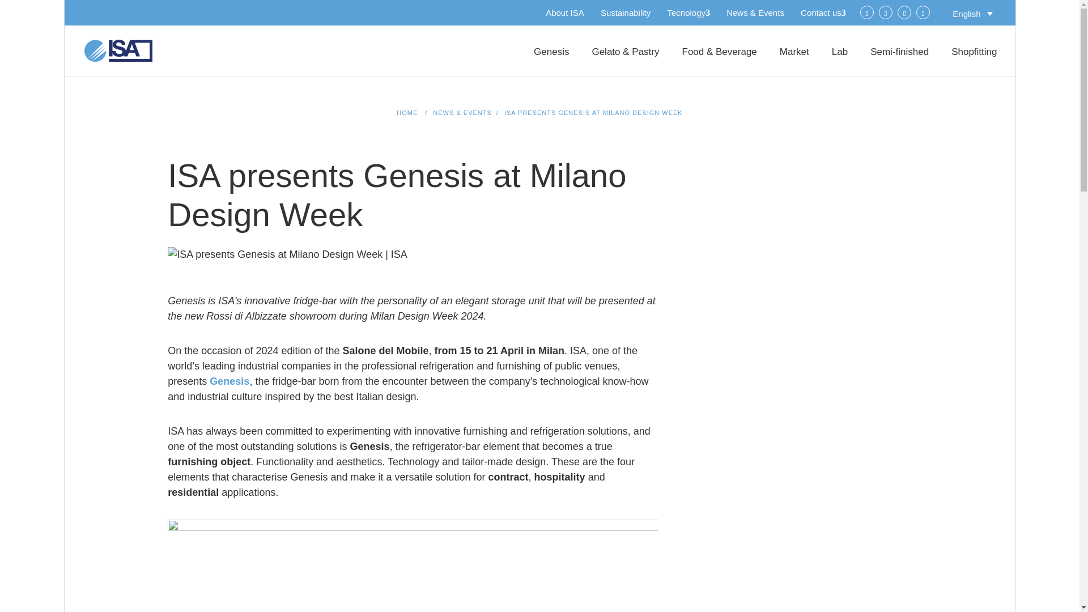 This screenshot has height=612, width=1088. What do you see at coordinates (229, 381) in the screenshot?
I see `Genesis` at bounding box center [229, 381].